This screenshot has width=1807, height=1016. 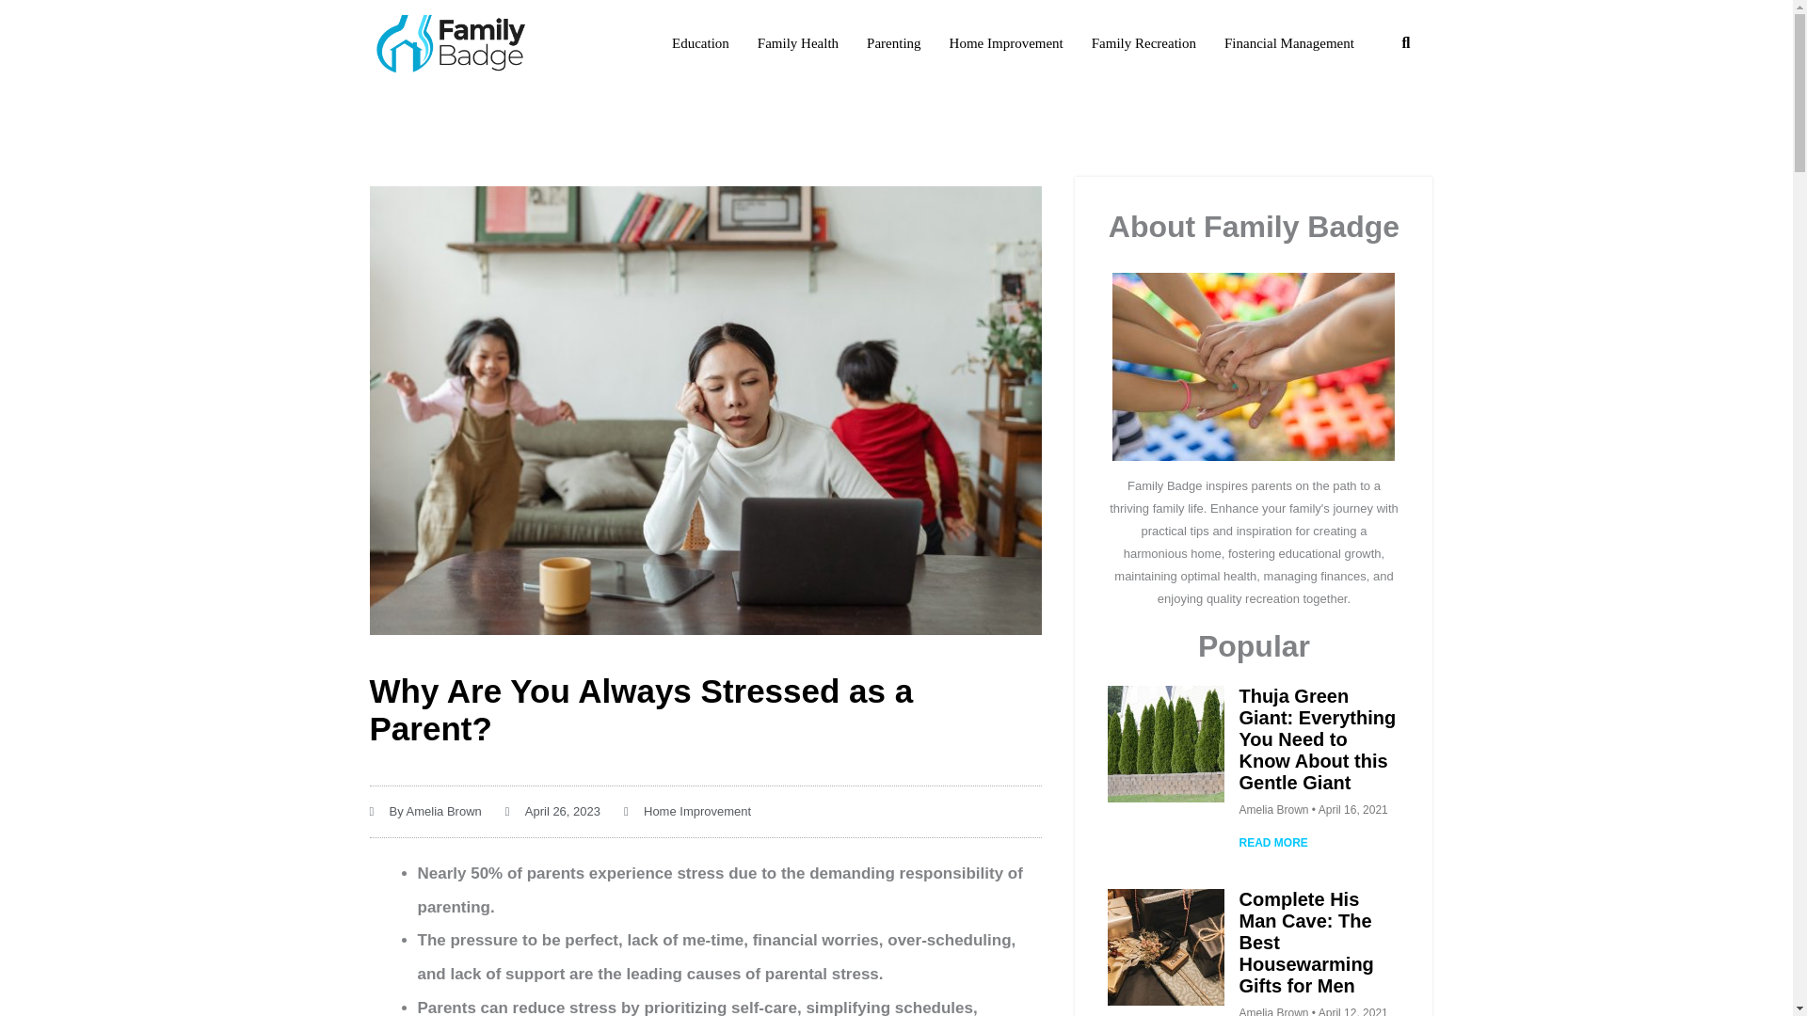 I want to click on Home Improvement, so click(x=1007, y=43).